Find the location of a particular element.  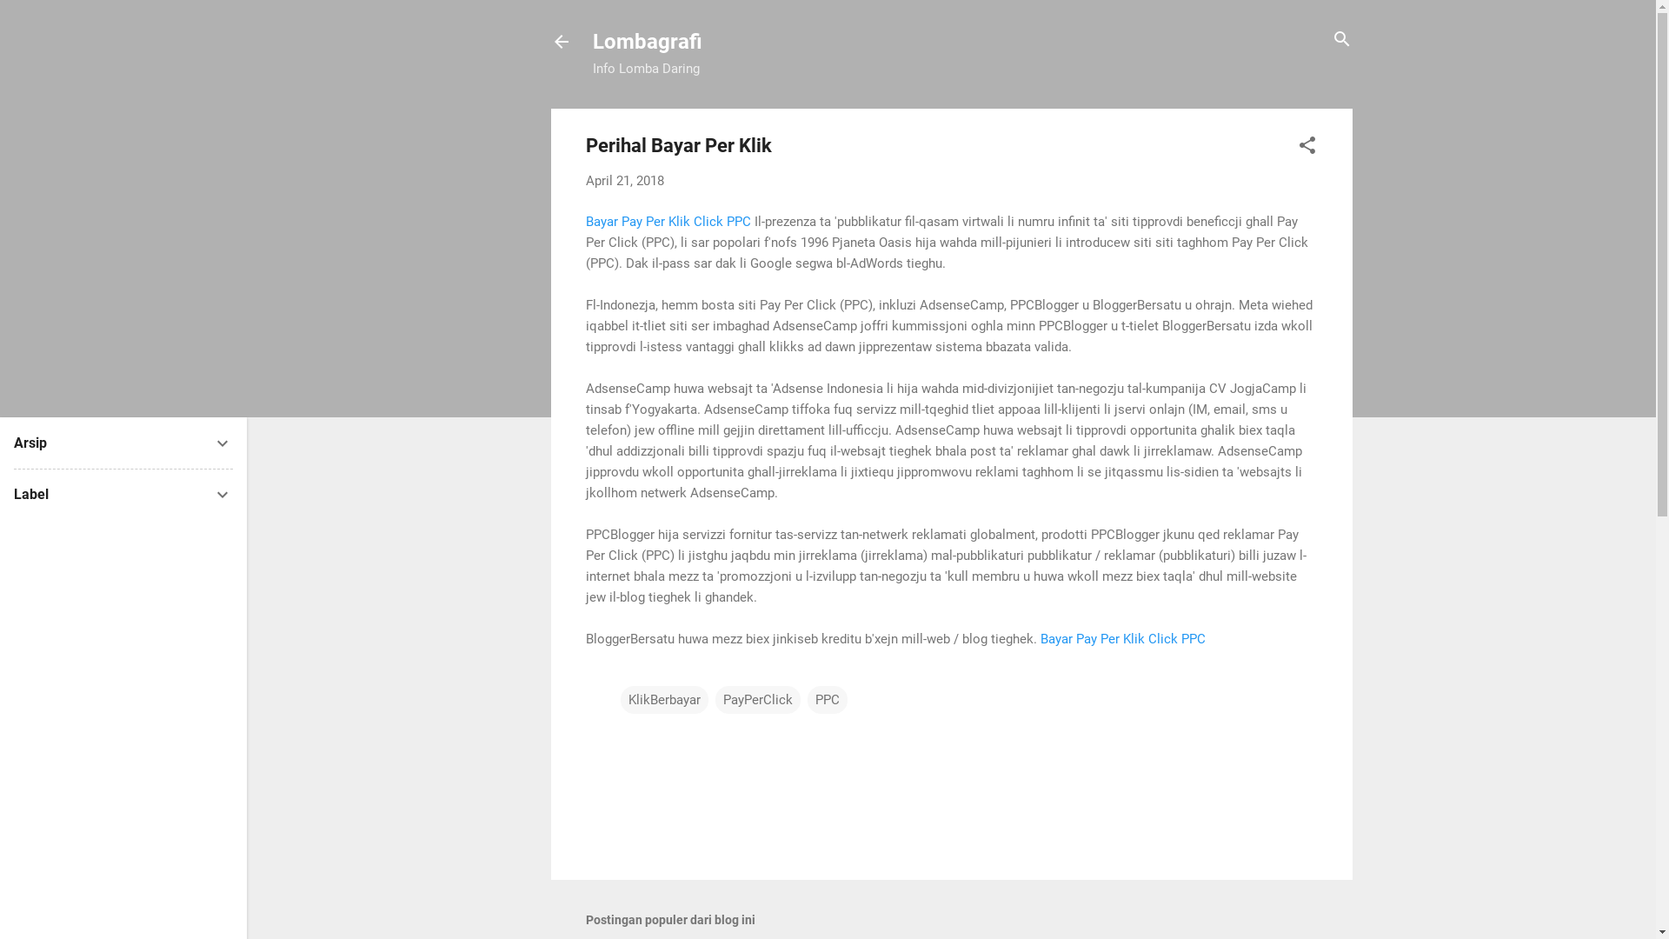

KlikBerbayar is located at coordinates (664, 699).